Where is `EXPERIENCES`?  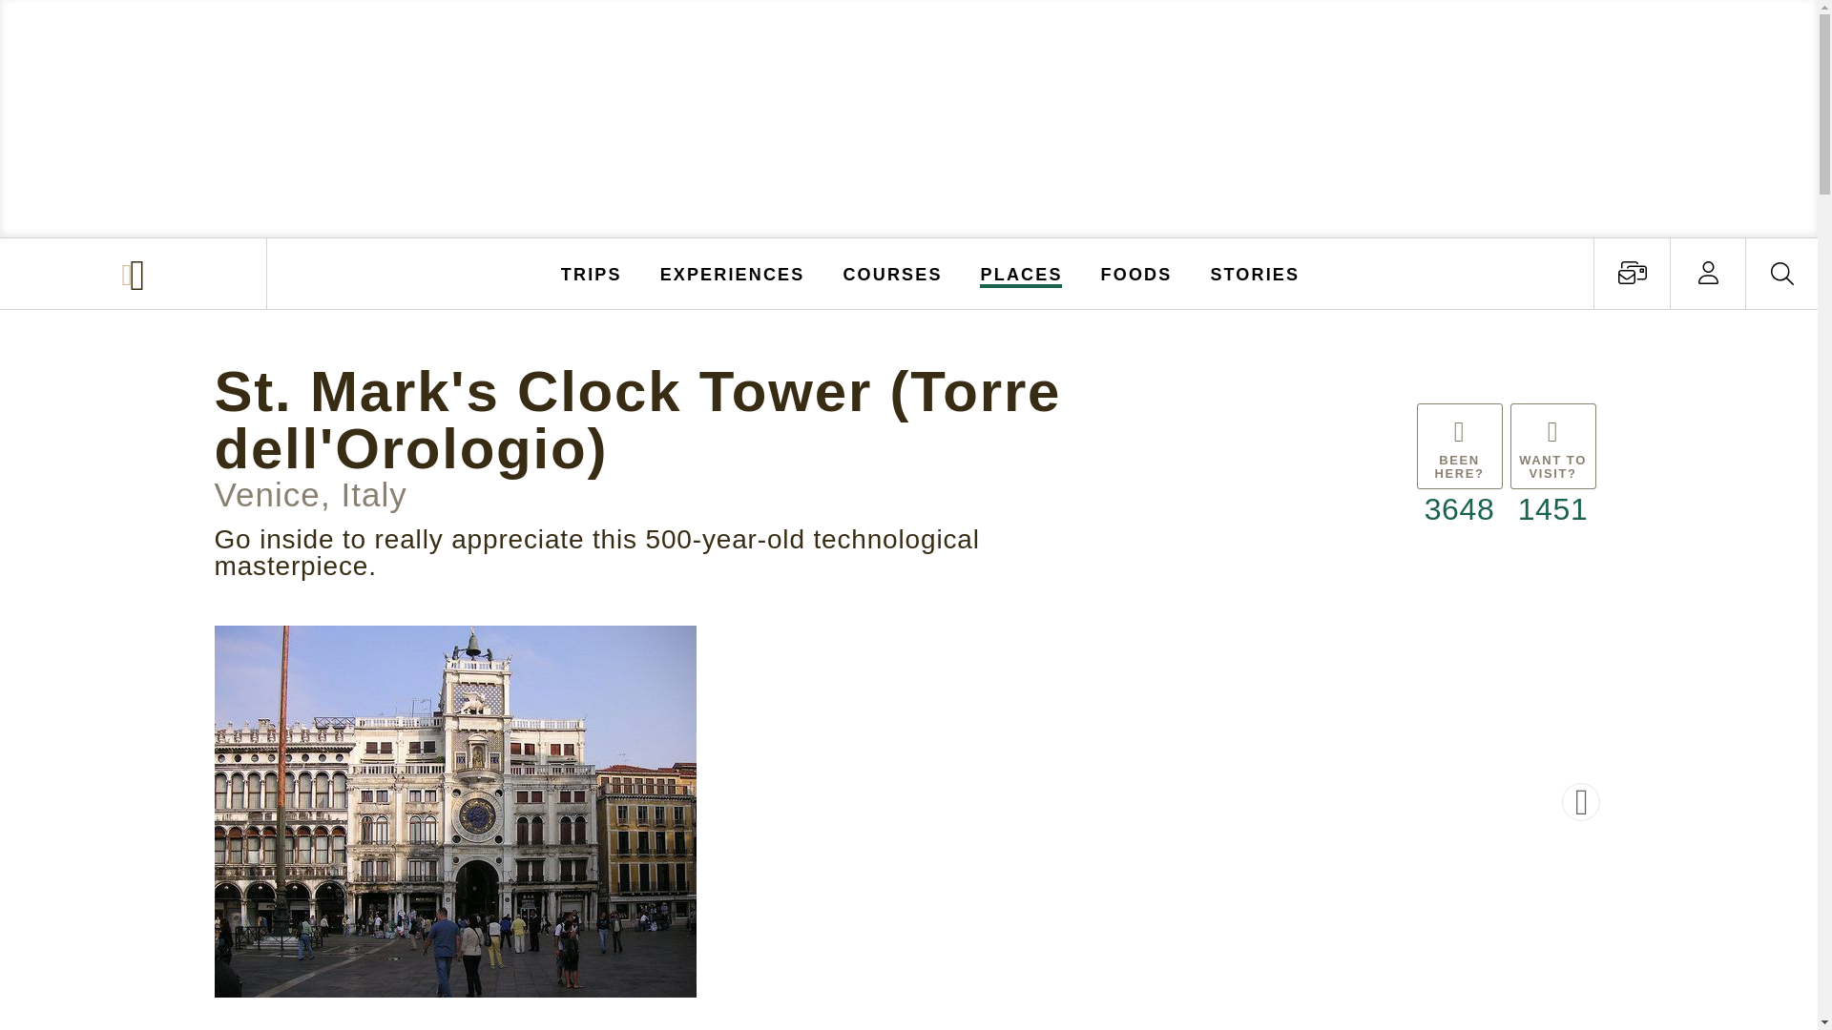
EXPERIENCES is located at coordinates (733, 273).